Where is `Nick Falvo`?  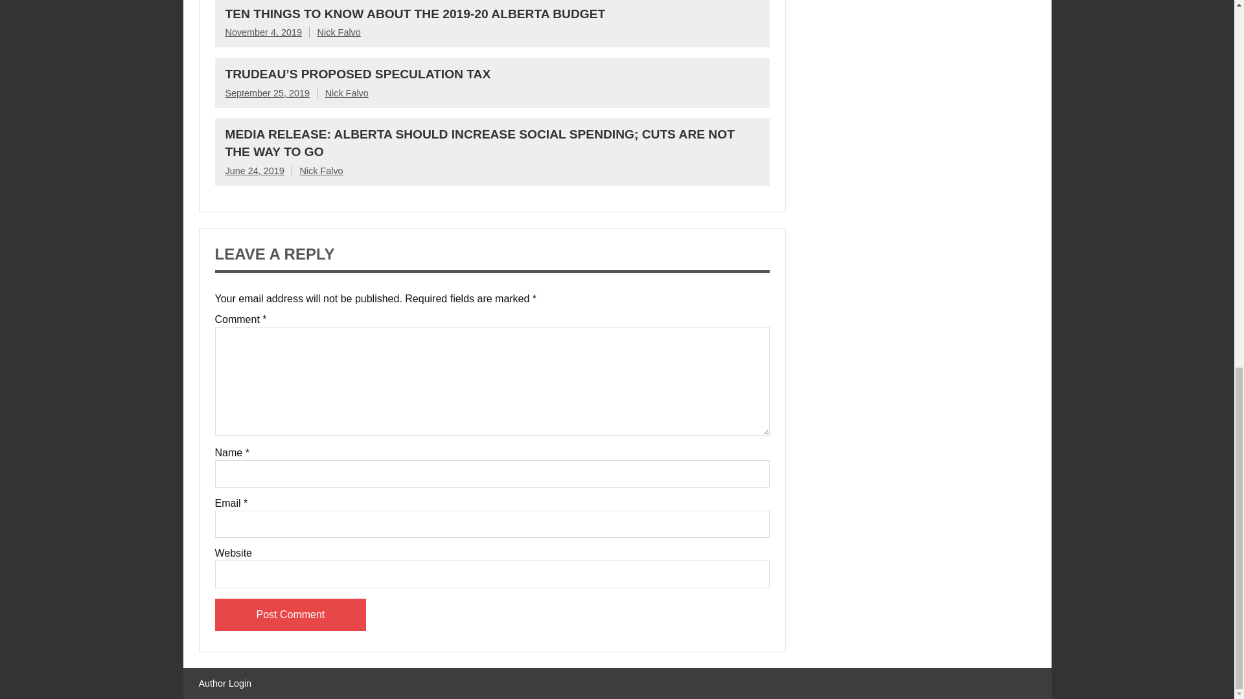 Nick Falvo is located at coordinates (338, 32).